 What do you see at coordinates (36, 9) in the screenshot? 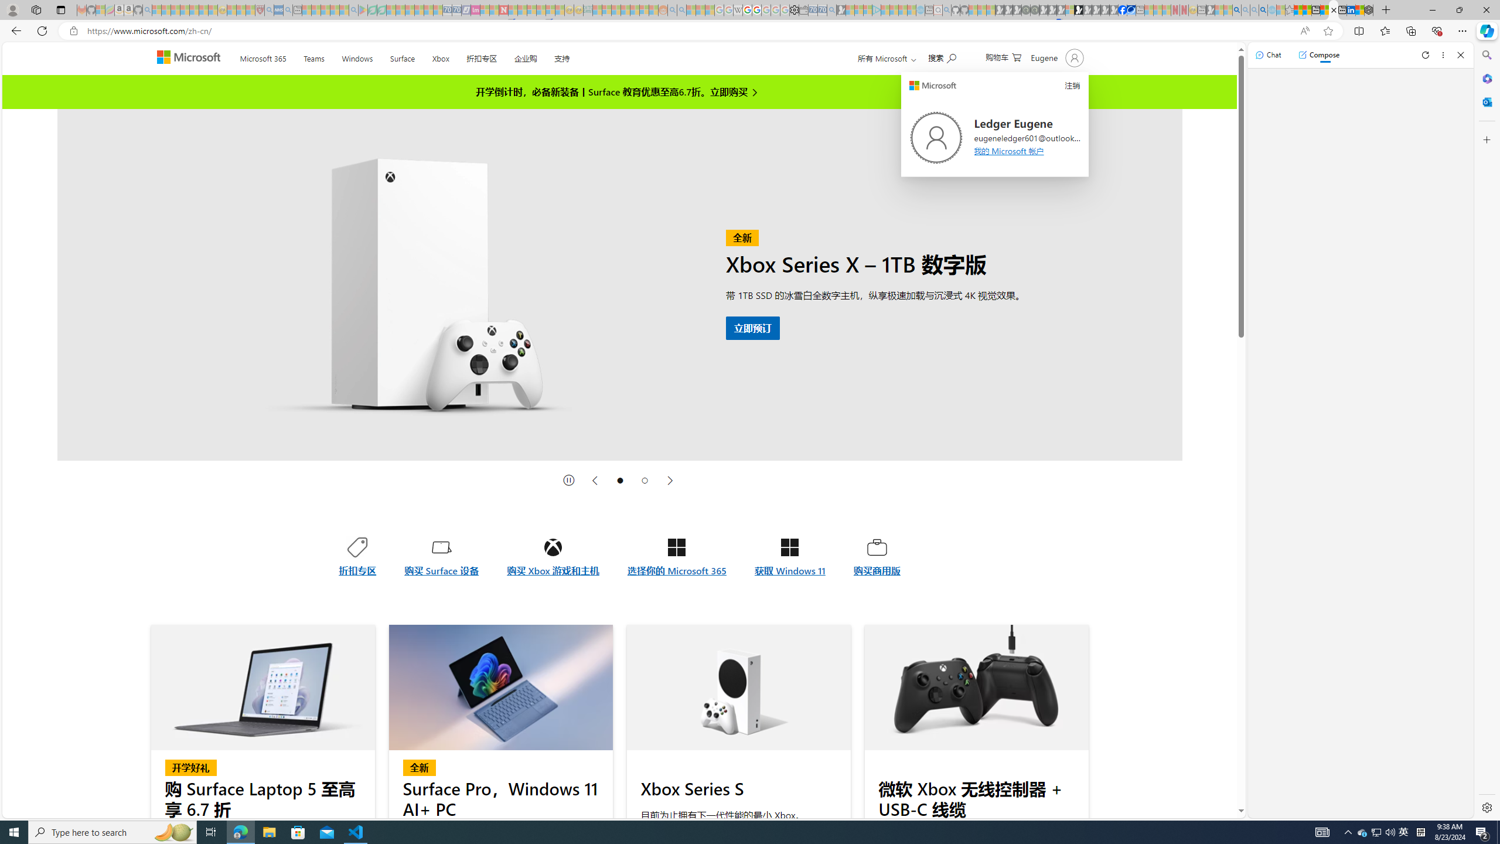
I see `Workspaces` at bounding box center [36, 9].